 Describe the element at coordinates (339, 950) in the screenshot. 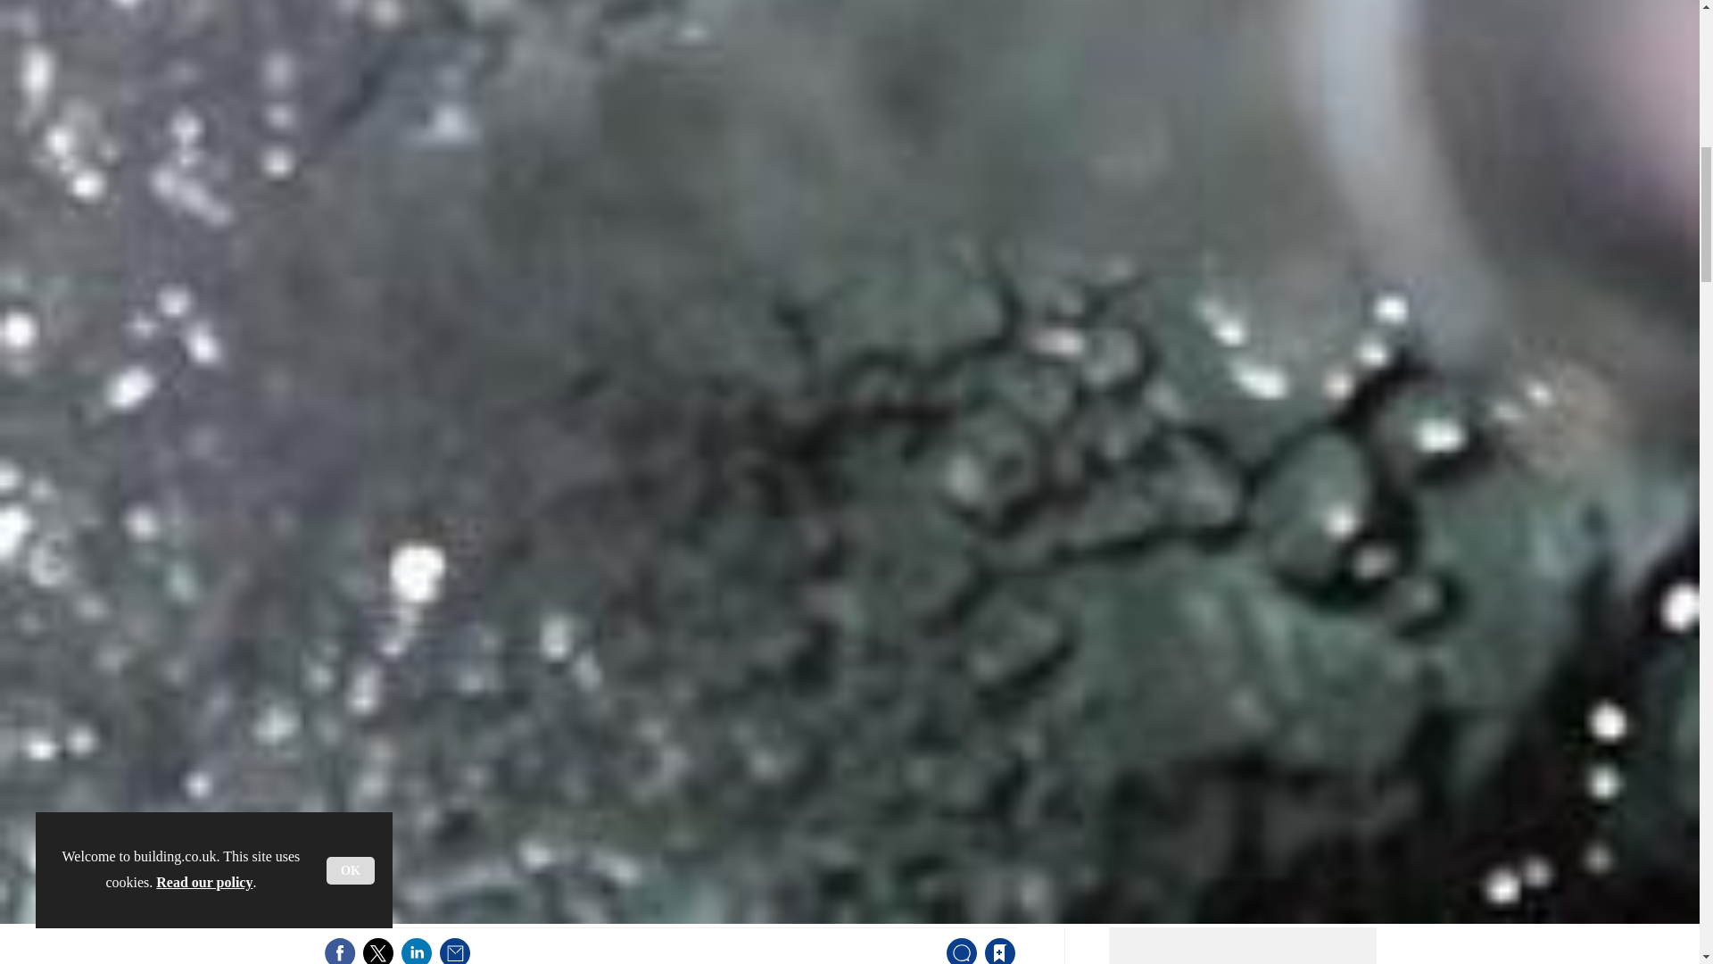

I see `Share this on Facebook` at that location.